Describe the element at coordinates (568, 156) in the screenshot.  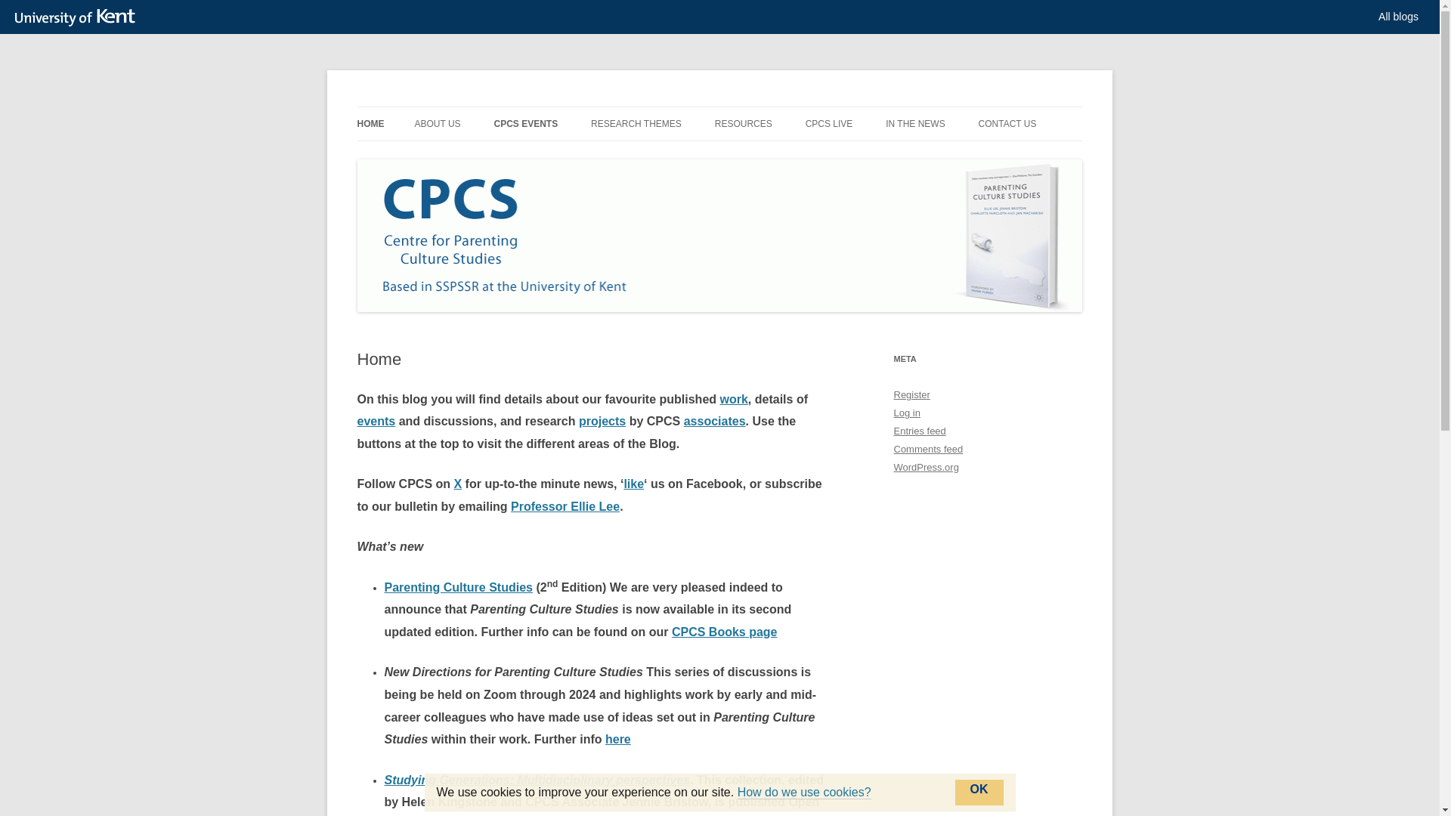
I see `FORTHCOMING EVENTS` at that location.